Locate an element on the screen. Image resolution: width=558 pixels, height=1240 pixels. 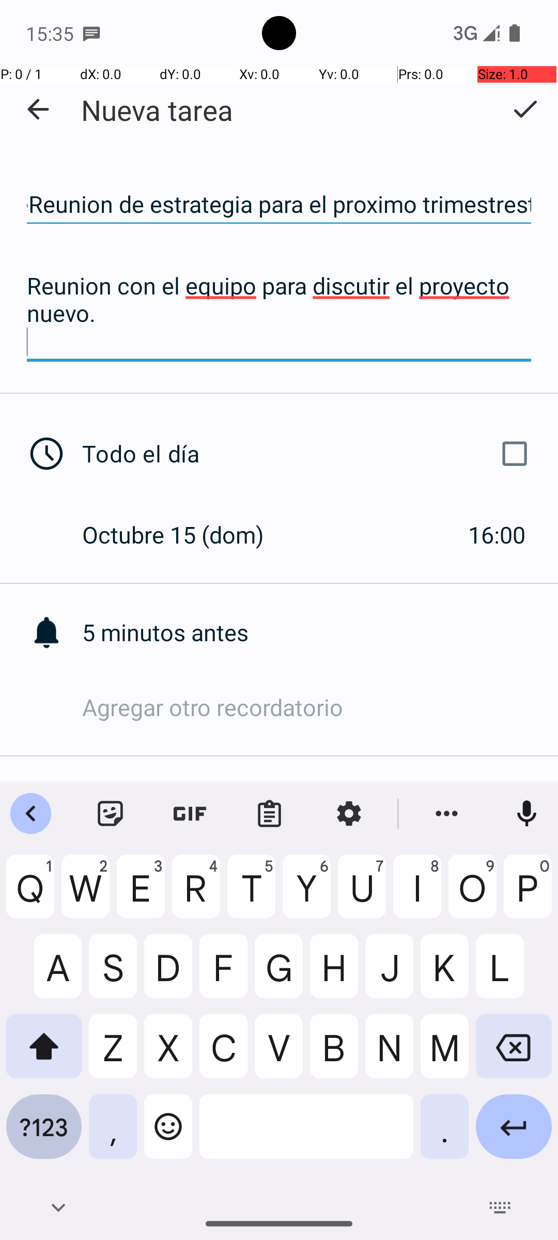
Nueva tarea is located at coordinates (157, 110).